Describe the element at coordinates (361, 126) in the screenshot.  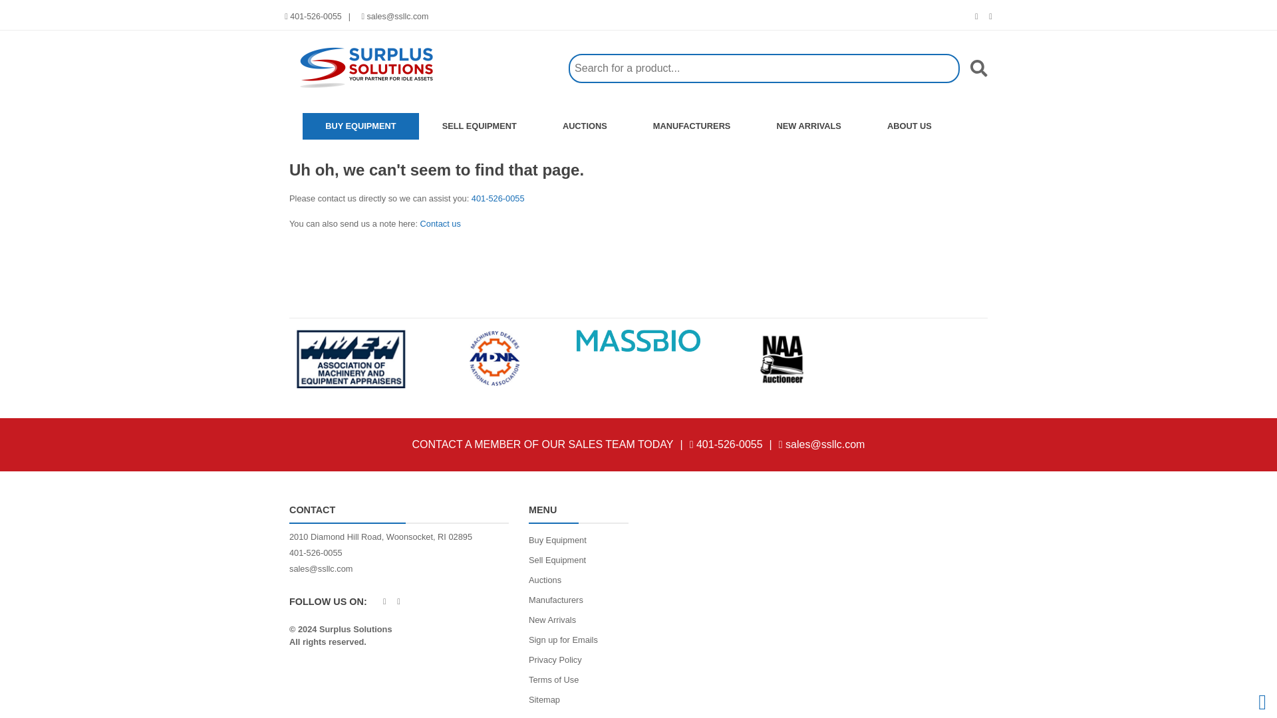
I see `BUY EQUIPMENT` at that location.